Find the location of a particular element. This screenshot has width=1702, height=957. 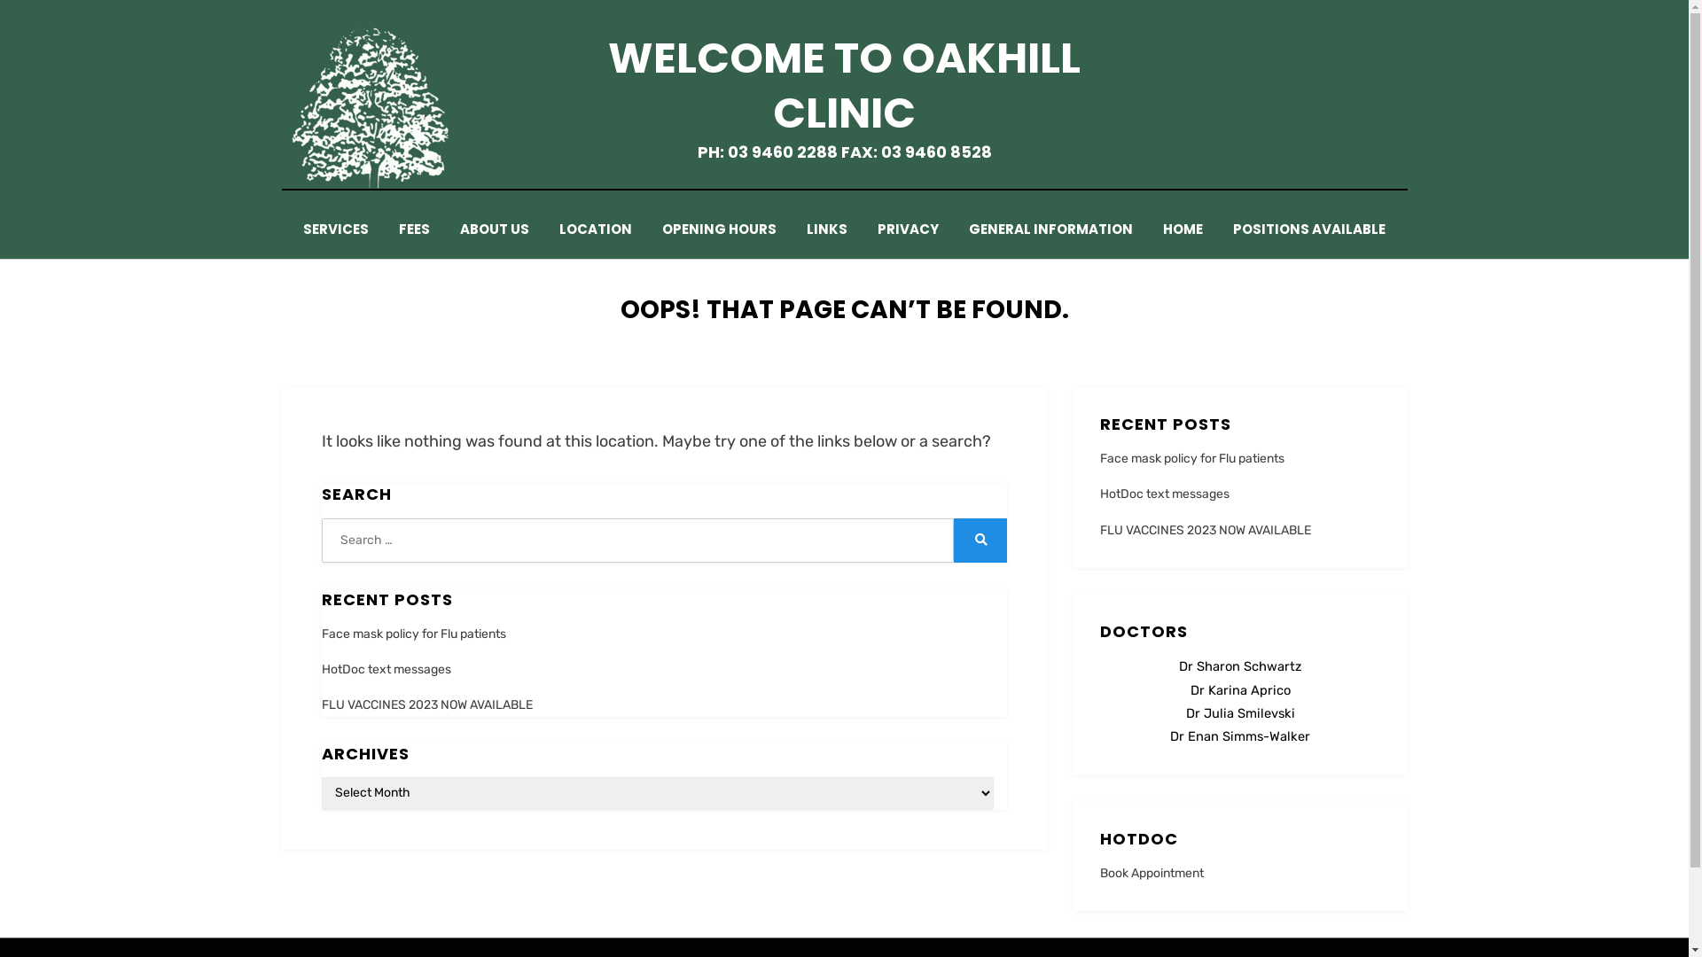

FEES is located at coordinates (415, 229).